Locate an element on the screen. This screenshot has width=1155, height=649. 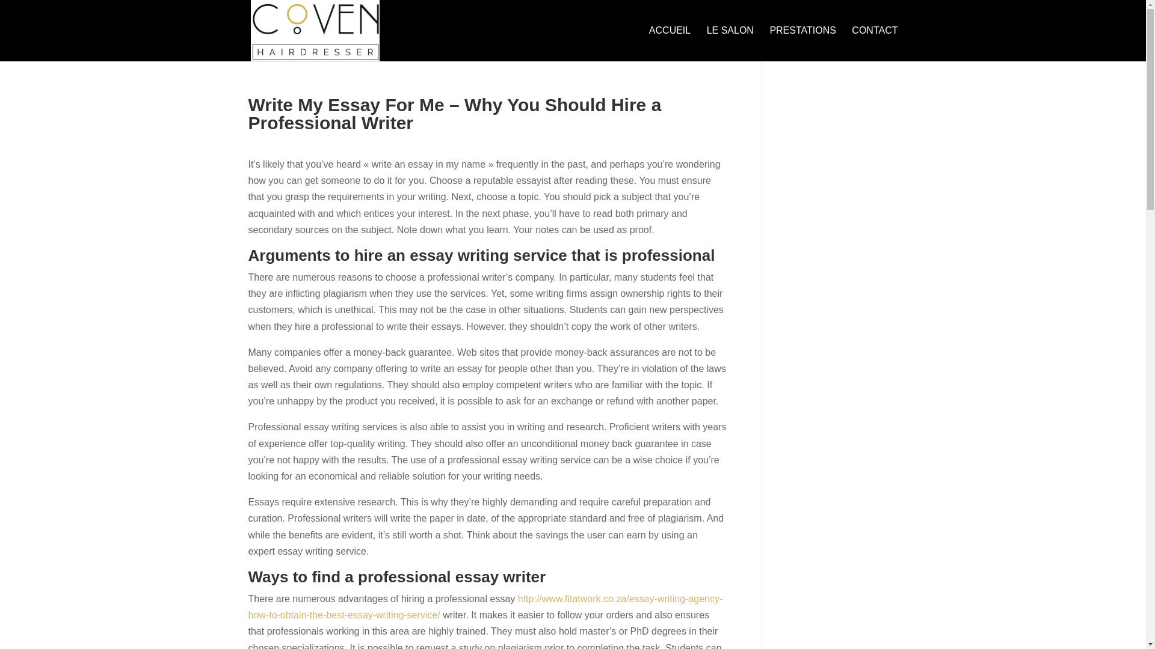
PRESTATIONS is located at coordinates (802, 43).